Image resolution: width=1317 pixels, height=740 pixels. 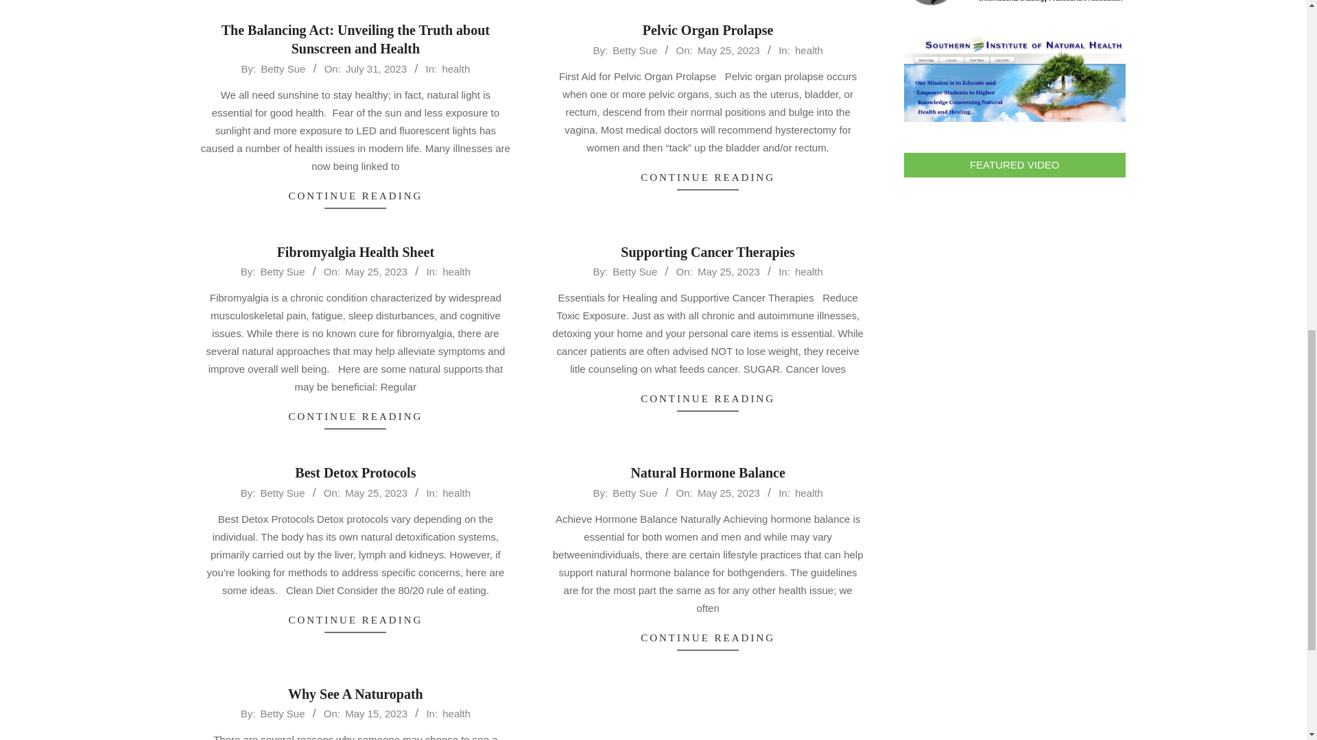 I want to click on CONTINUE READING, so click(x=355, y=417).